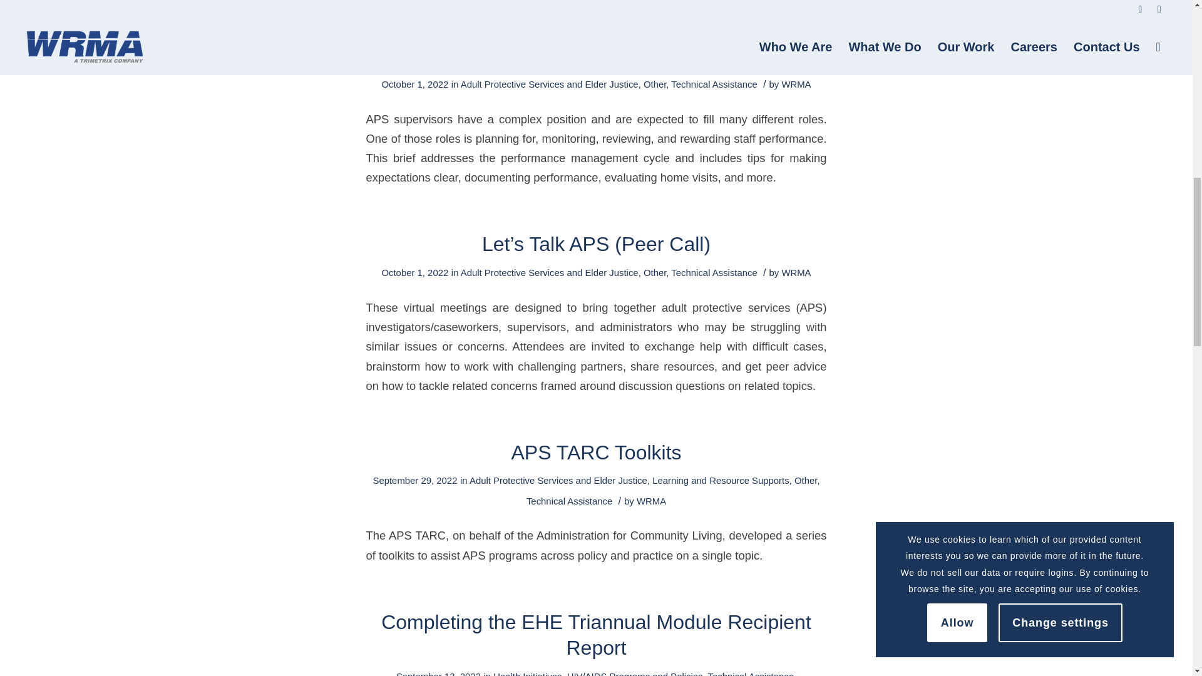  Describe the element at coordinates (596, 43) in the screenshot. I see `Performance Management Cycle for APS Supervisors` at that location.